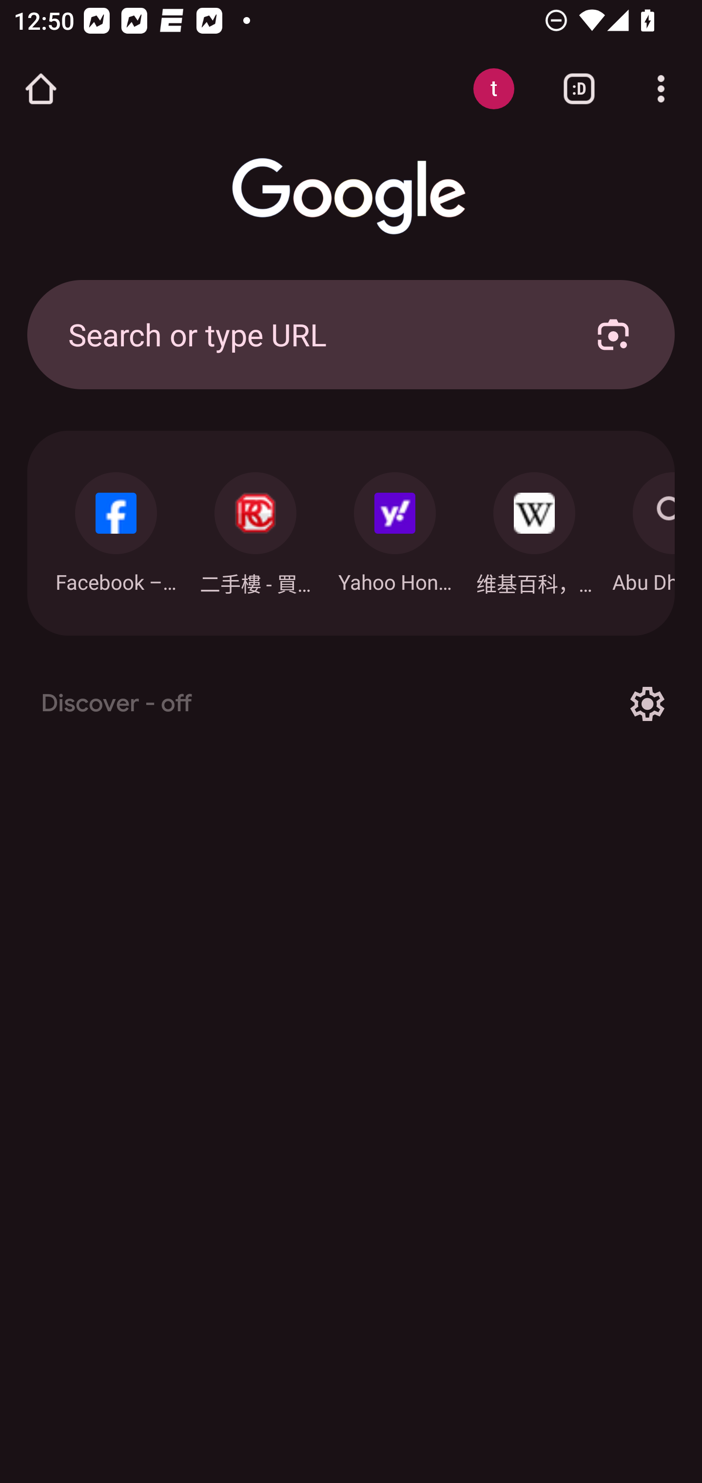 The image size is (702, 1483). What do you see at coordinates (310, 334) in the screenshot?
I see `Search or type URL` at bounding box center [310, 334].